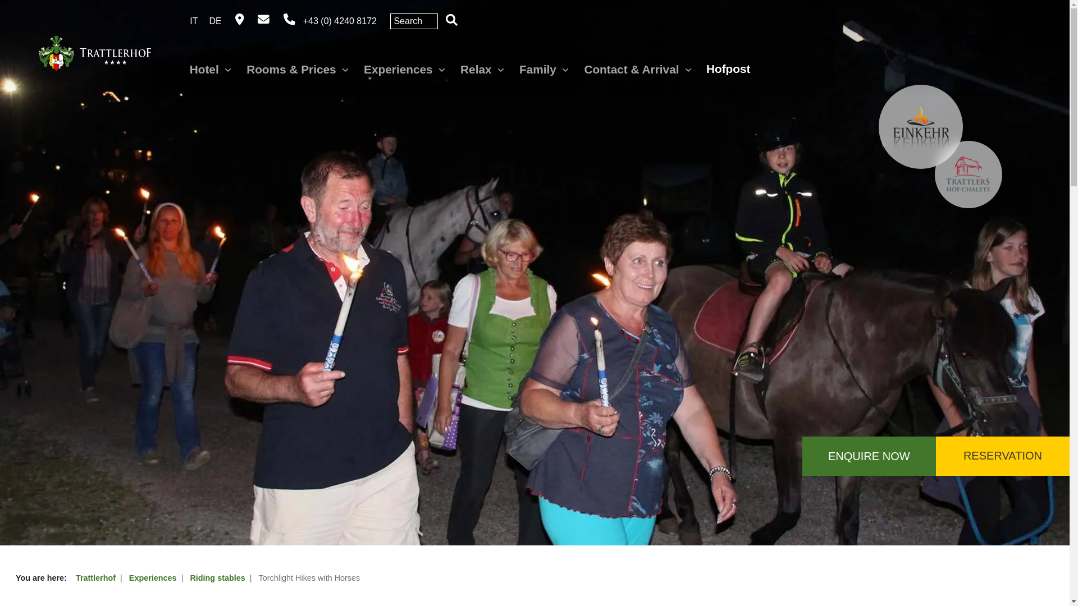  I want to click on E-mail, so click(264, 21).